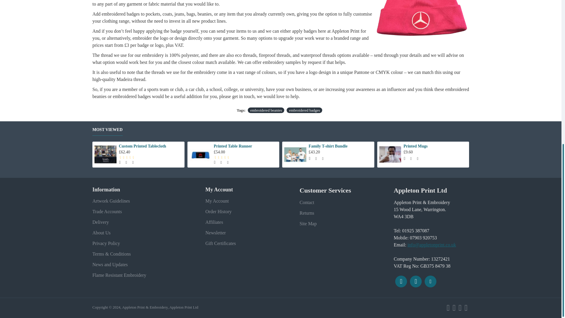  What do you see at coordinates (200, 155) in the screenshot?
I see `Printed Table Runner` at bounding box center [200, 155].